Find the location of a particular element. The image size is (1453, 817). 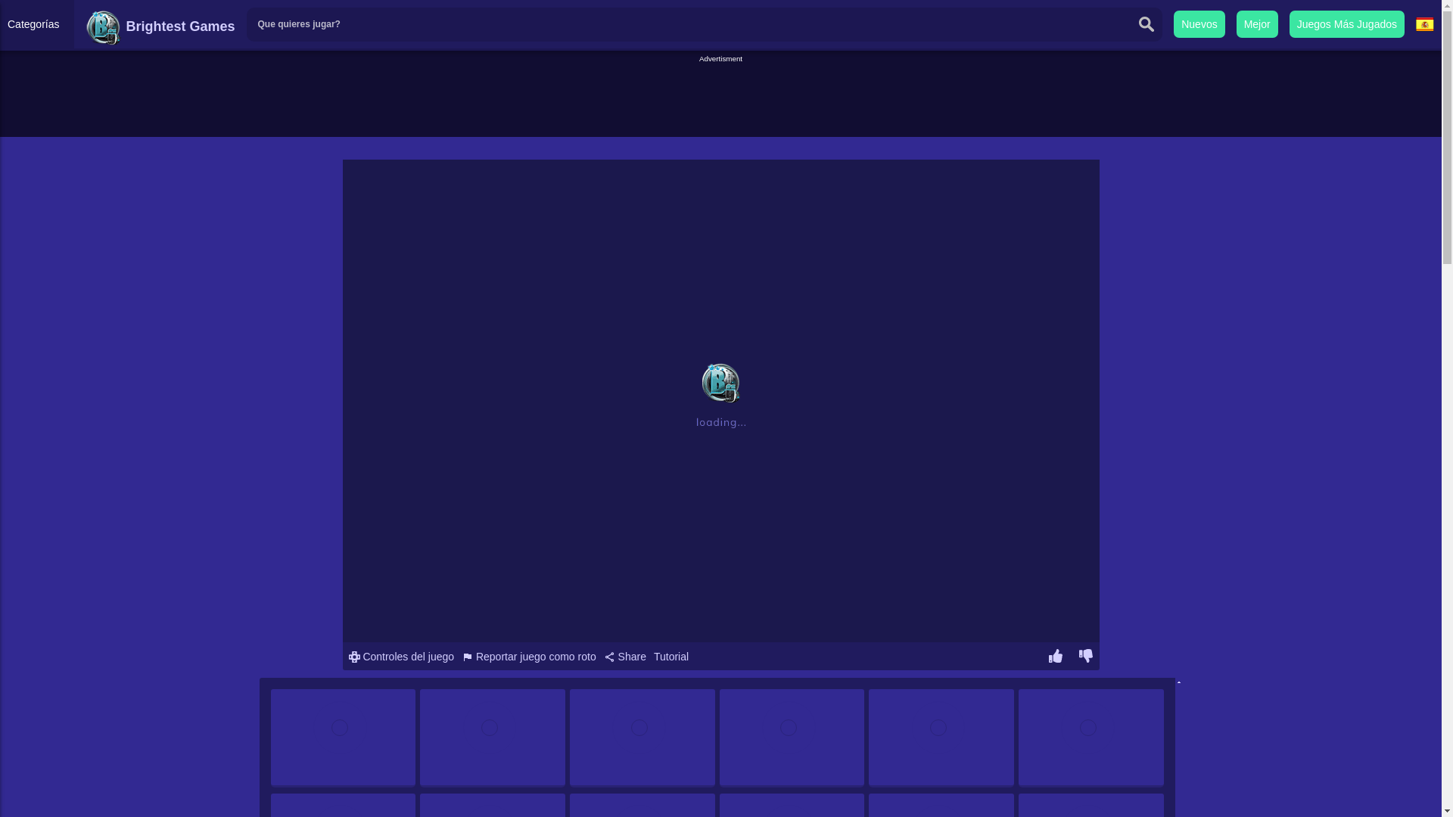

Mejor is located at coordinates (1257, 24).